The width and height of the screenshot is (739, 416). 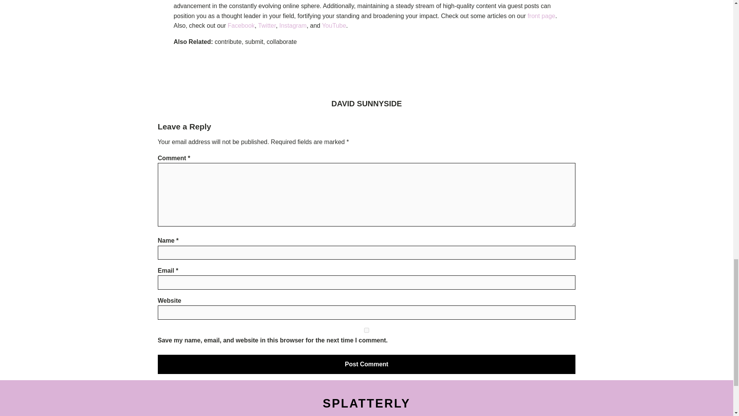 I want to click on Facebook, so click(x=241, y=25).